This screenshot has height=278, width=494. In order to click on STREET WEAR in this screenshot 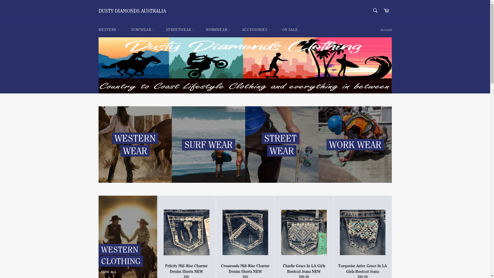, I will do `click(281, 145)`.